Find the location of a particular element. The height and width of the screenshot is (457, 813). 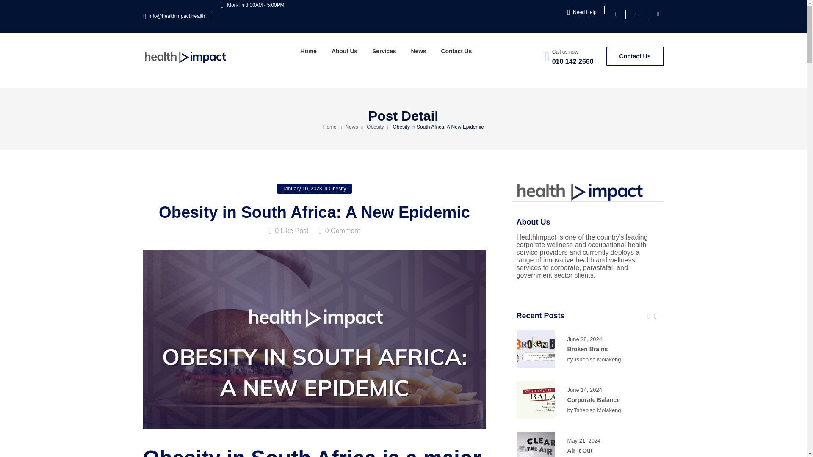

instagram is located at coordinates (658, 14).